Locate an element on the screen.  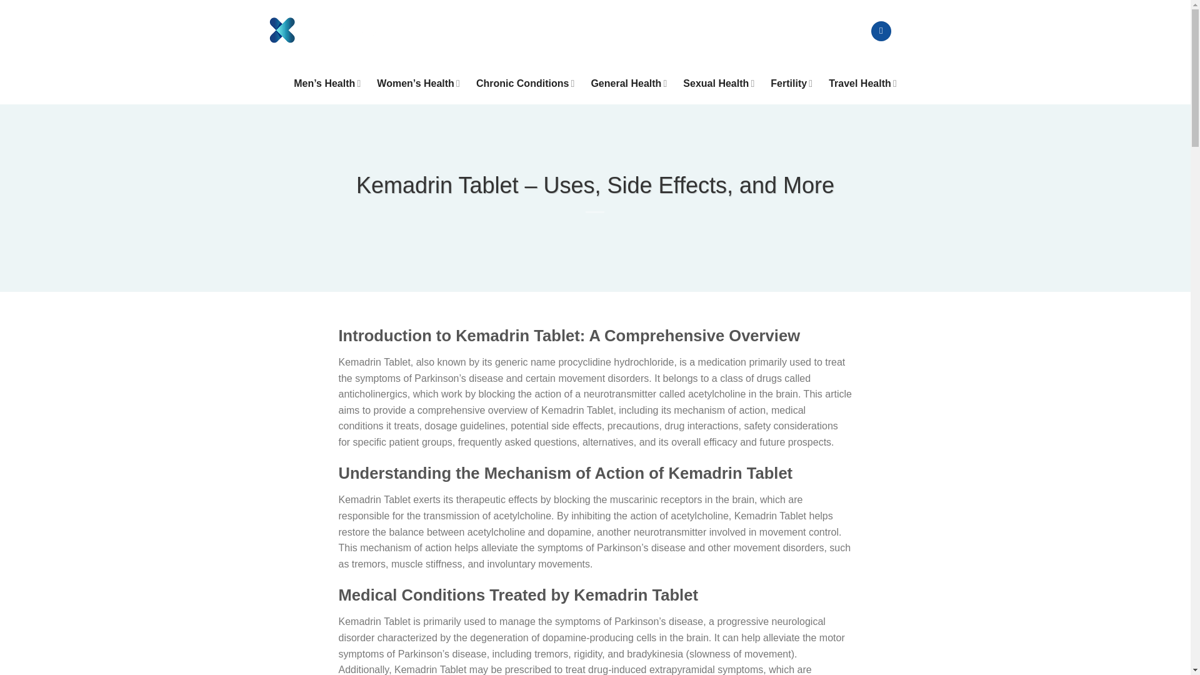
Chronic Conditions is located at coordinates (525, 84).